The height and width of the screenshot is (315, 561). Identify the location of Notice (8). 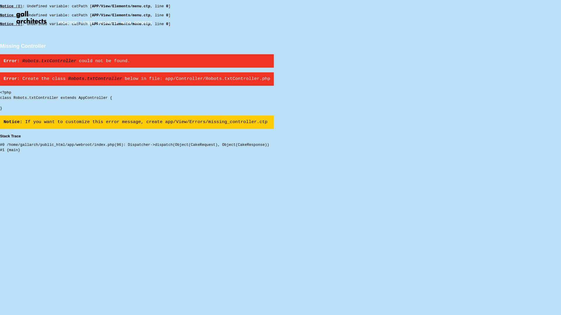
(11, 15).